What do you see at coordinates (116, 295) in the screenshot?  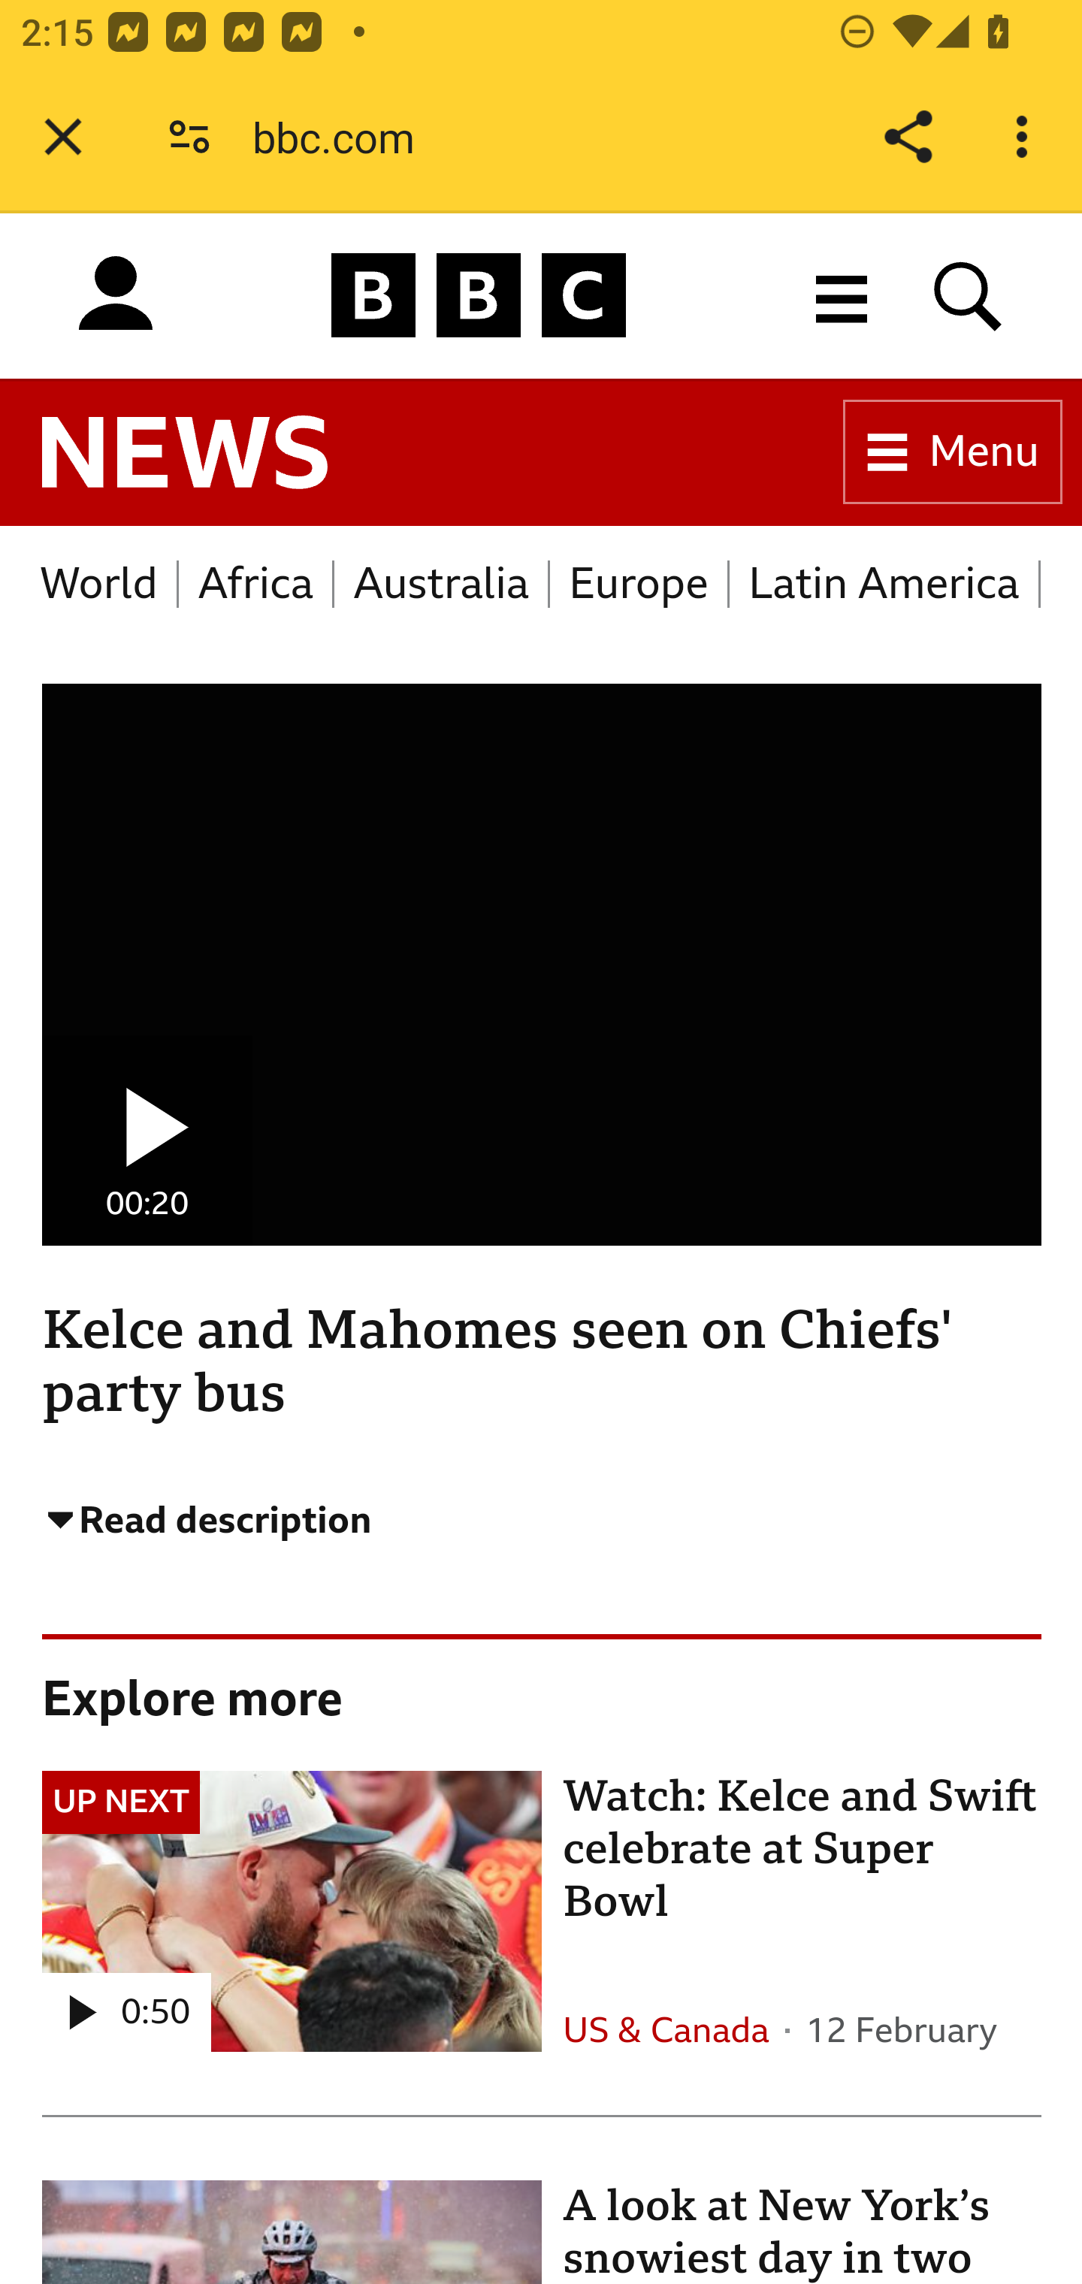 I see `Sign in` at bounding box center [116, 295].